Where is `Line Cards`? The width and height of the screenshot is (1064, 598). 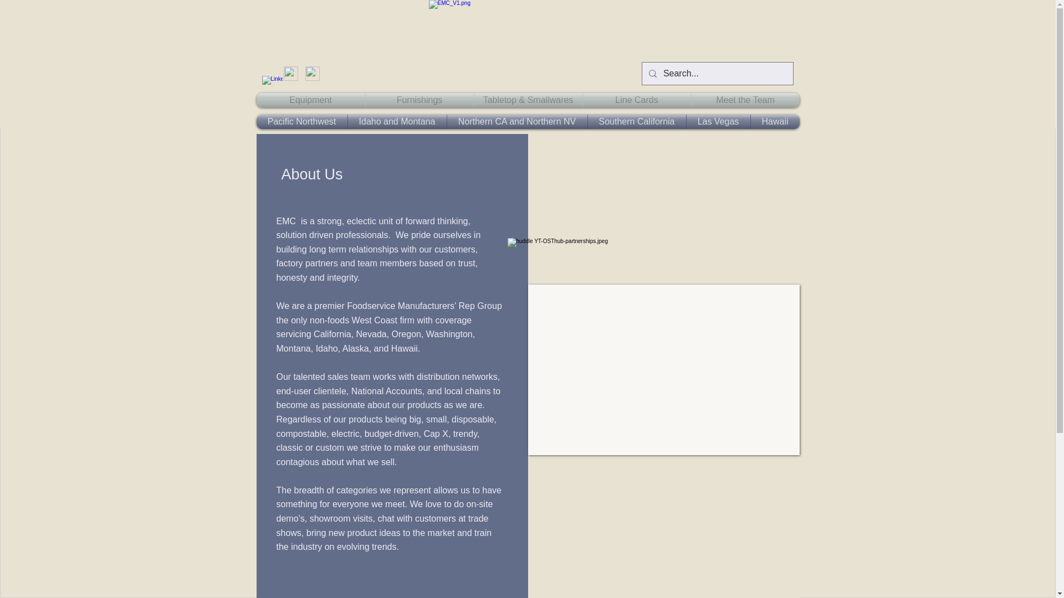 Line Cards is located at coordinates (637, 100).